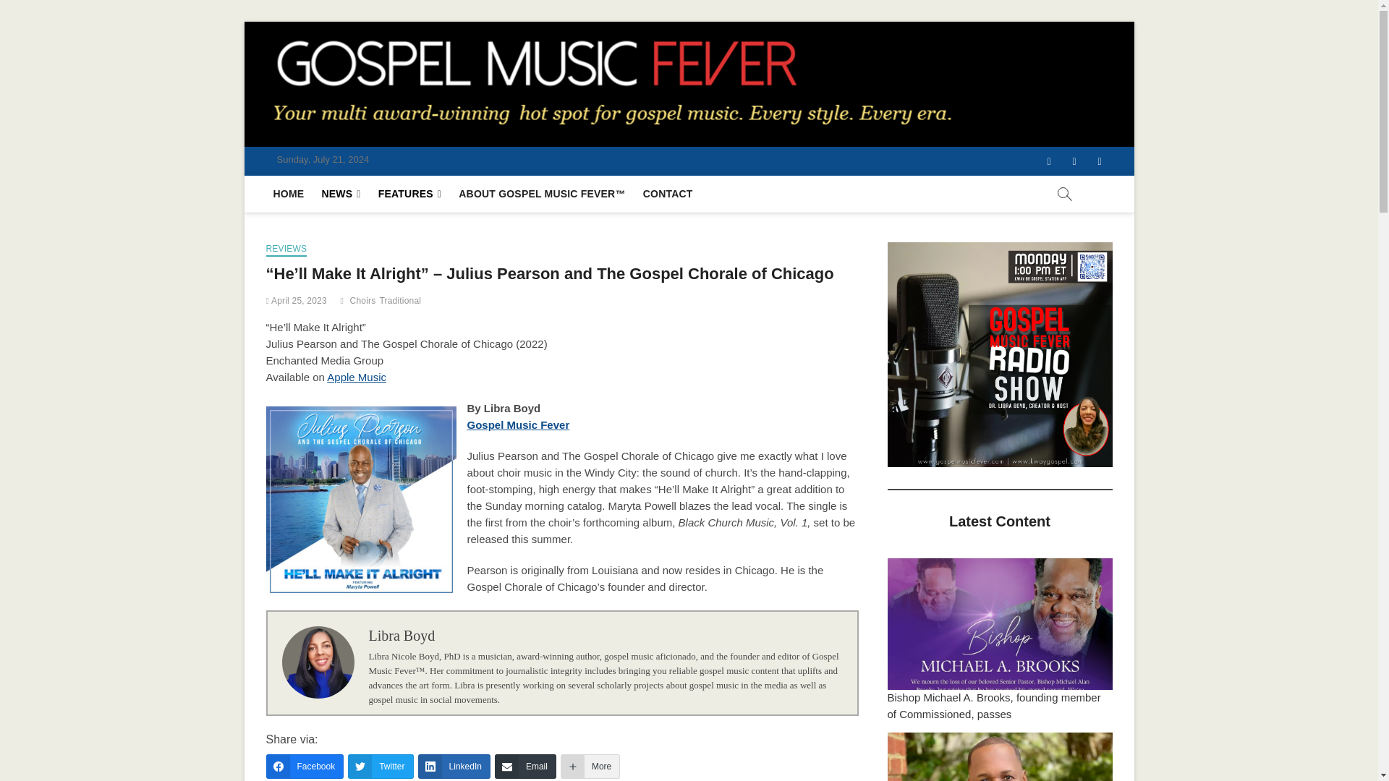 The image size is (1389, 781). Describe the element at coordinates (365, 302) in the screenshot. I see `Choirs` at that location.